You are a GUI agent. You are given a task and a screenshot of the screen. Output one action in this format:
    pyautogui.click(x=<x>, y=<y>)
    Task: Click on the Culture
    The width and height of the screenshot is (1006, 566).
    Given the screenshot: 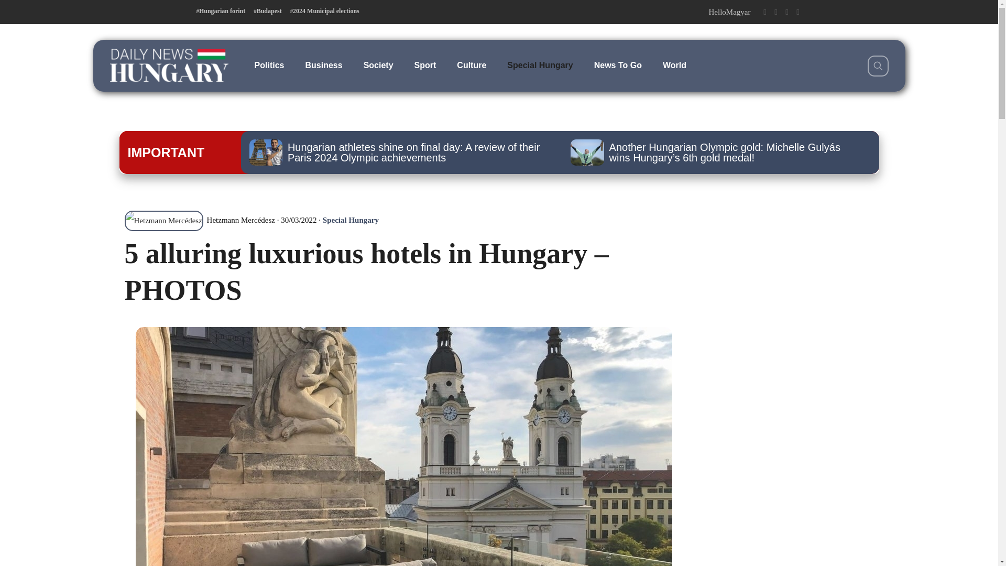 What is the action you would take?
    pyautogui.click(x=472, y=65)
    